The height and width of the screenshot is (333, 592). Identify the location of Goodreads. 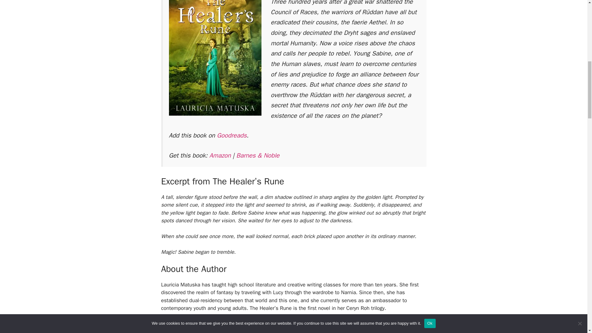
(232, 135).